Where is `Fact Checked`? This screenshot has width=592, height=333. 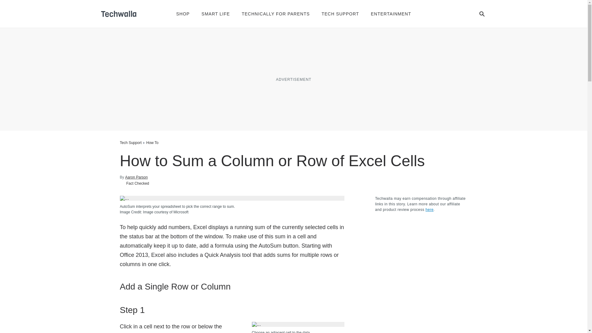 Fact Checked is located at coordinates (134, 183).